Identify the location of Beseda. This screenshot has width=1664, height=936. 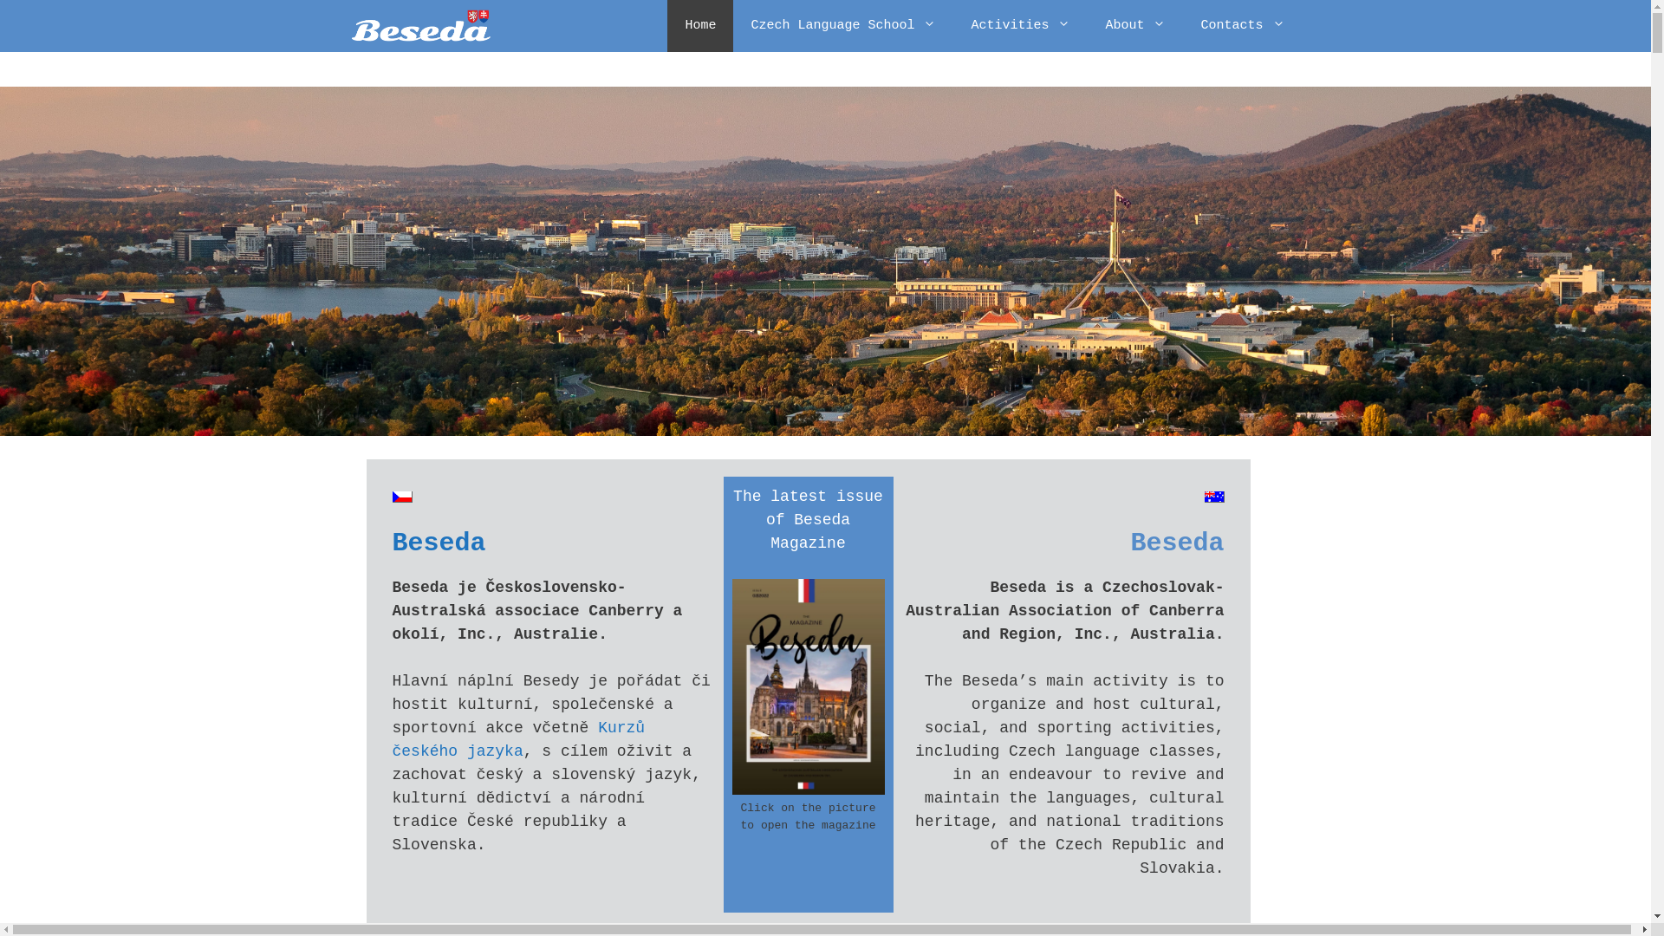
(439, 543).